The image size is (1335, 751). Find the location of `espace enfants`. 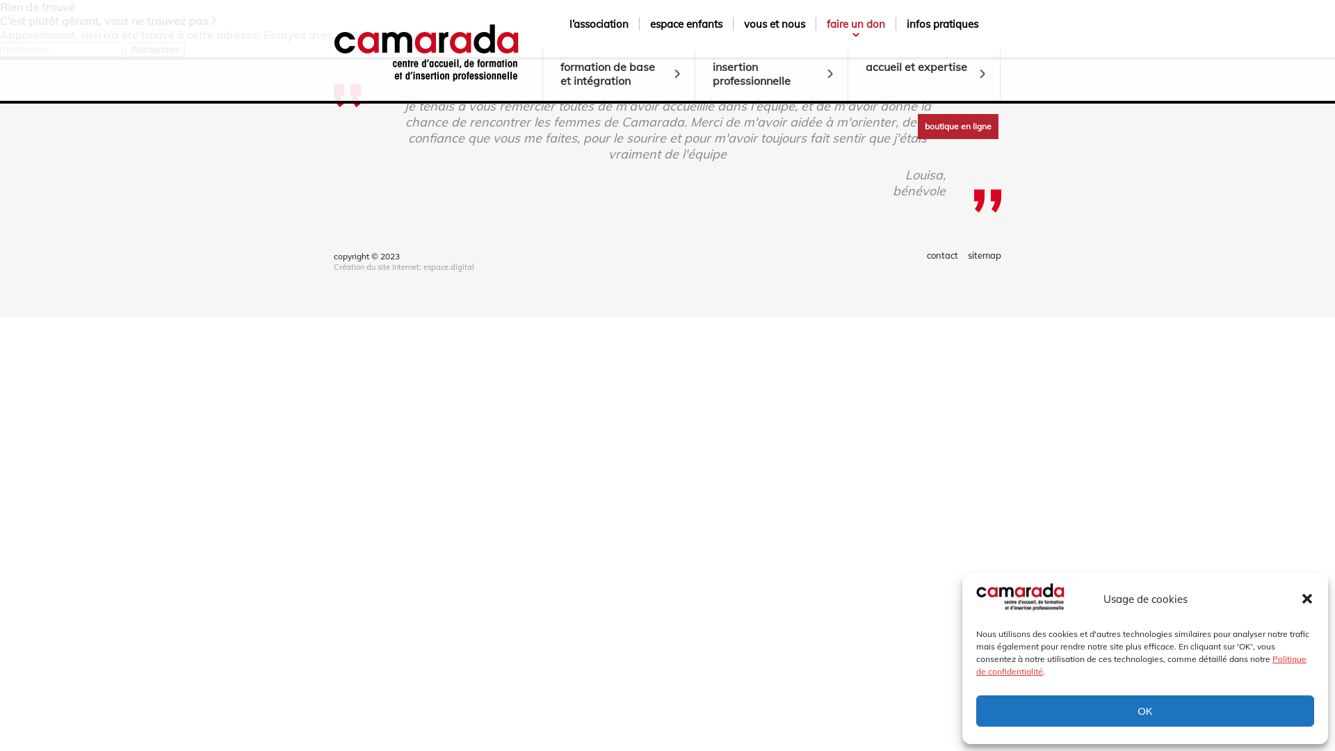

espace enfants is located at coordinates (686, 24).